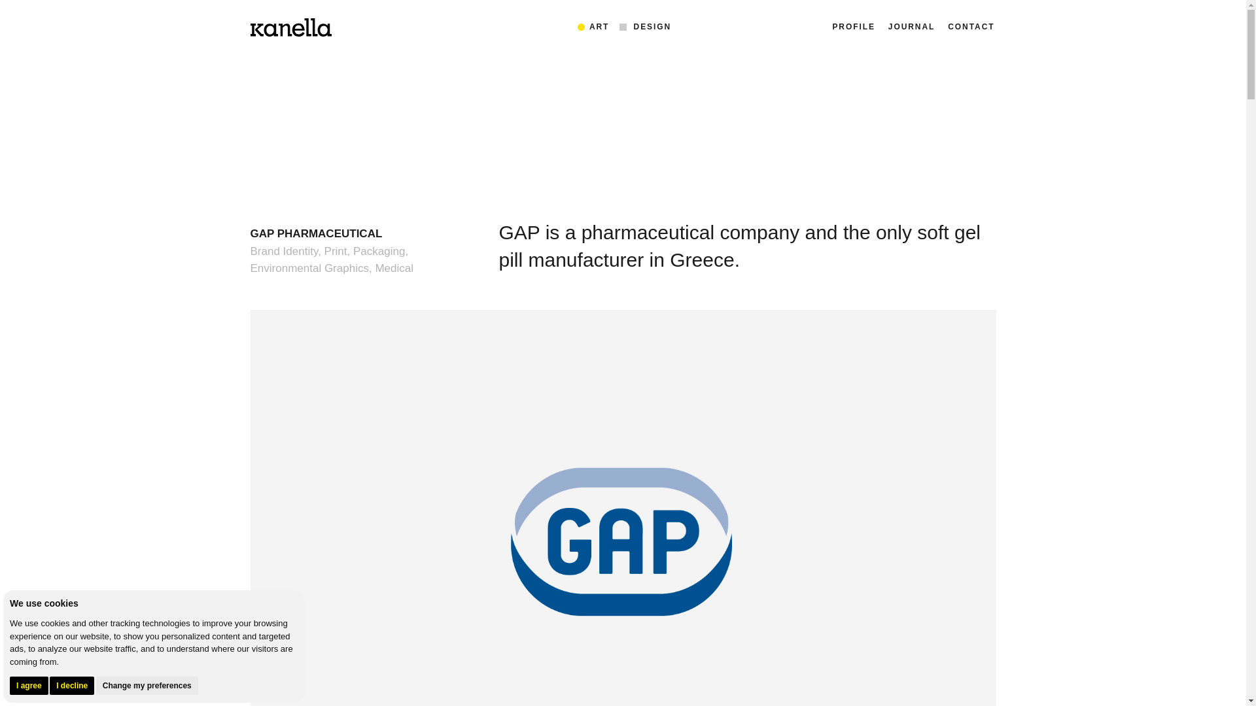  What do you see at coordinates (911, 29) in the screenshot?
I see `JOURNAL` at bounding box center [911, 29].